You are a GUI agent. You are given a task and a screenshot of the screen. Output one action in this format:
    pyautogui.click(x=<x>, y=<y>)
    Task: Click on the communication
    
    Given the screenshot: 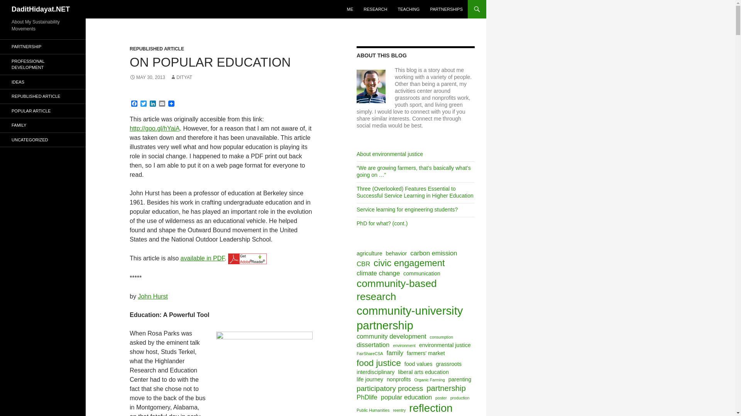 What is the action you would take?
    pyautogui.click(x=421, y=273)
    